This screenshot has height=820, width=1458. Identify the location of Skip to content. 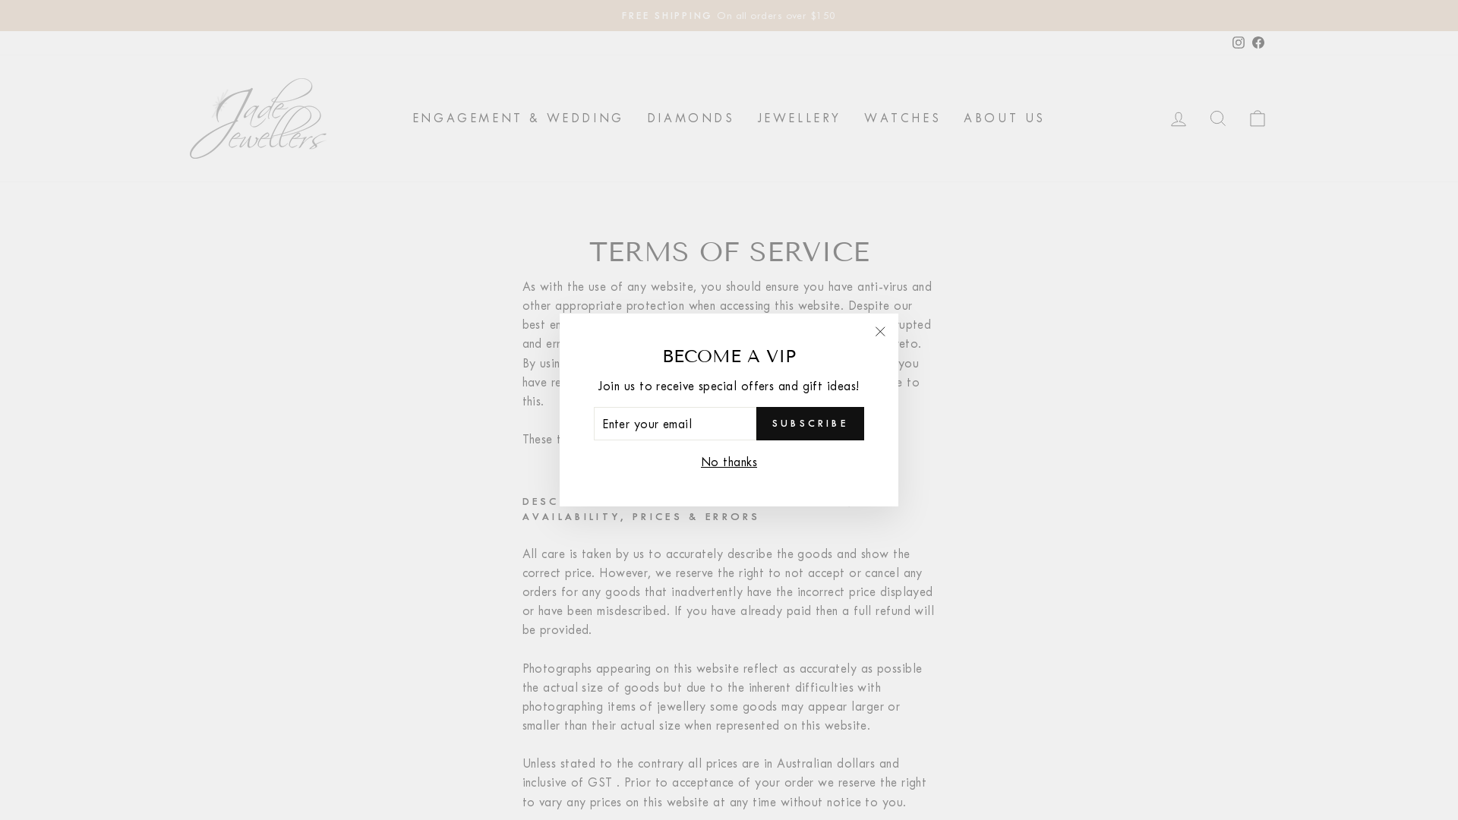
(0, 0).